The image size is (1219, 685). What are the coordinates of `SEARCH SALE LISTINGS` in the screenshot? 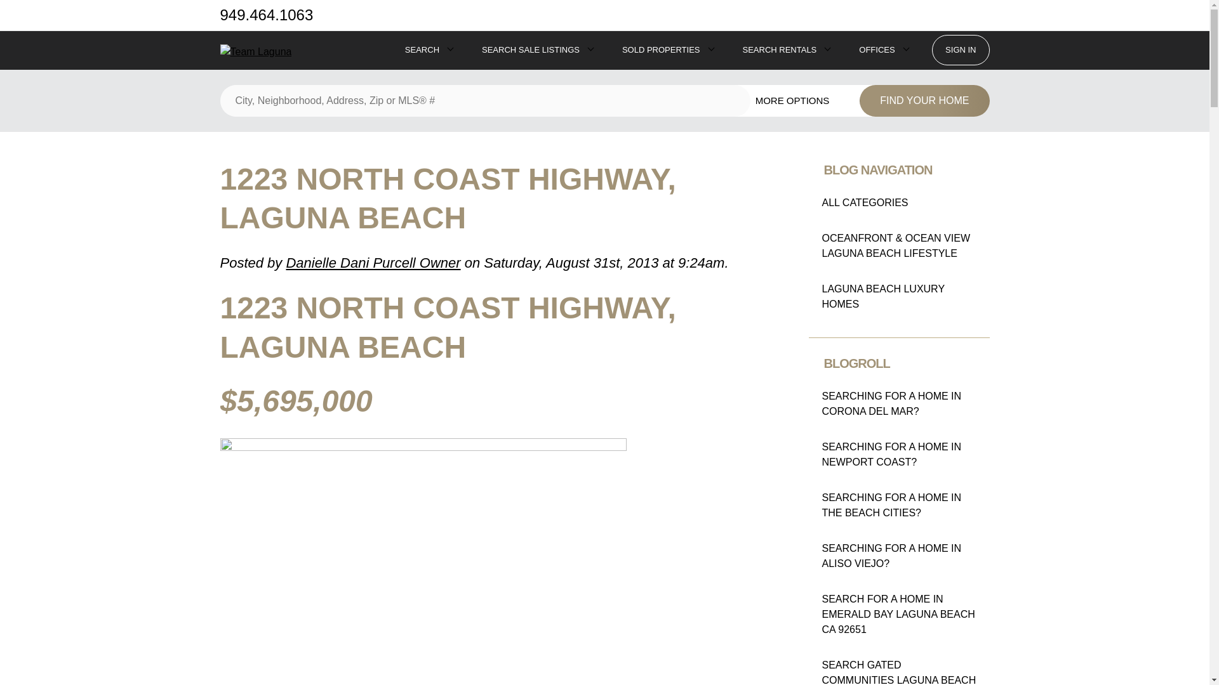 It's located at (530, 49).